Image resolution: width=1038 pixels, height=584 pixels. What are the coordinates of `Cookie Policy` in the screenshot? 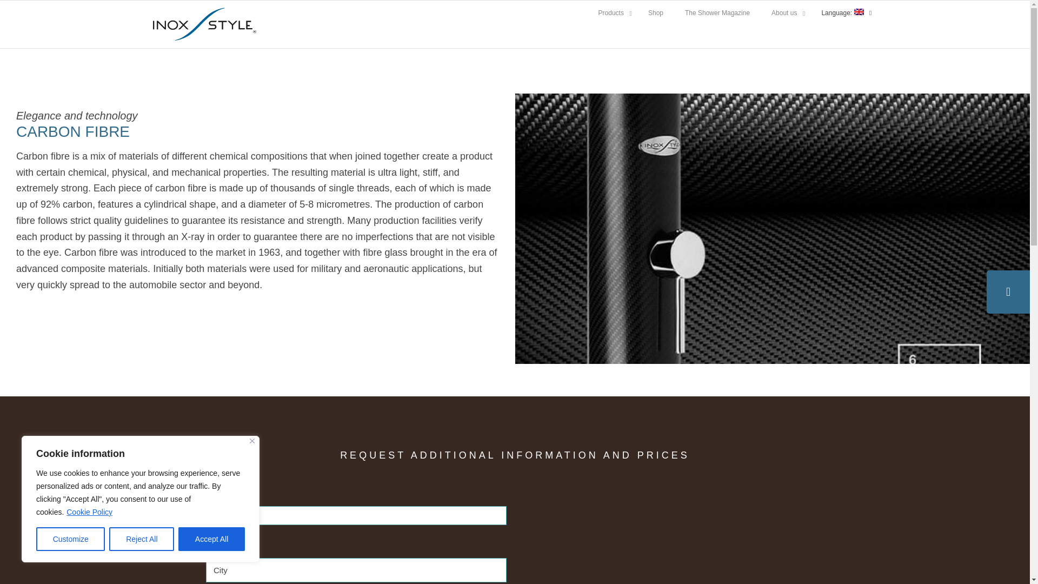 It's located at (90, 512).